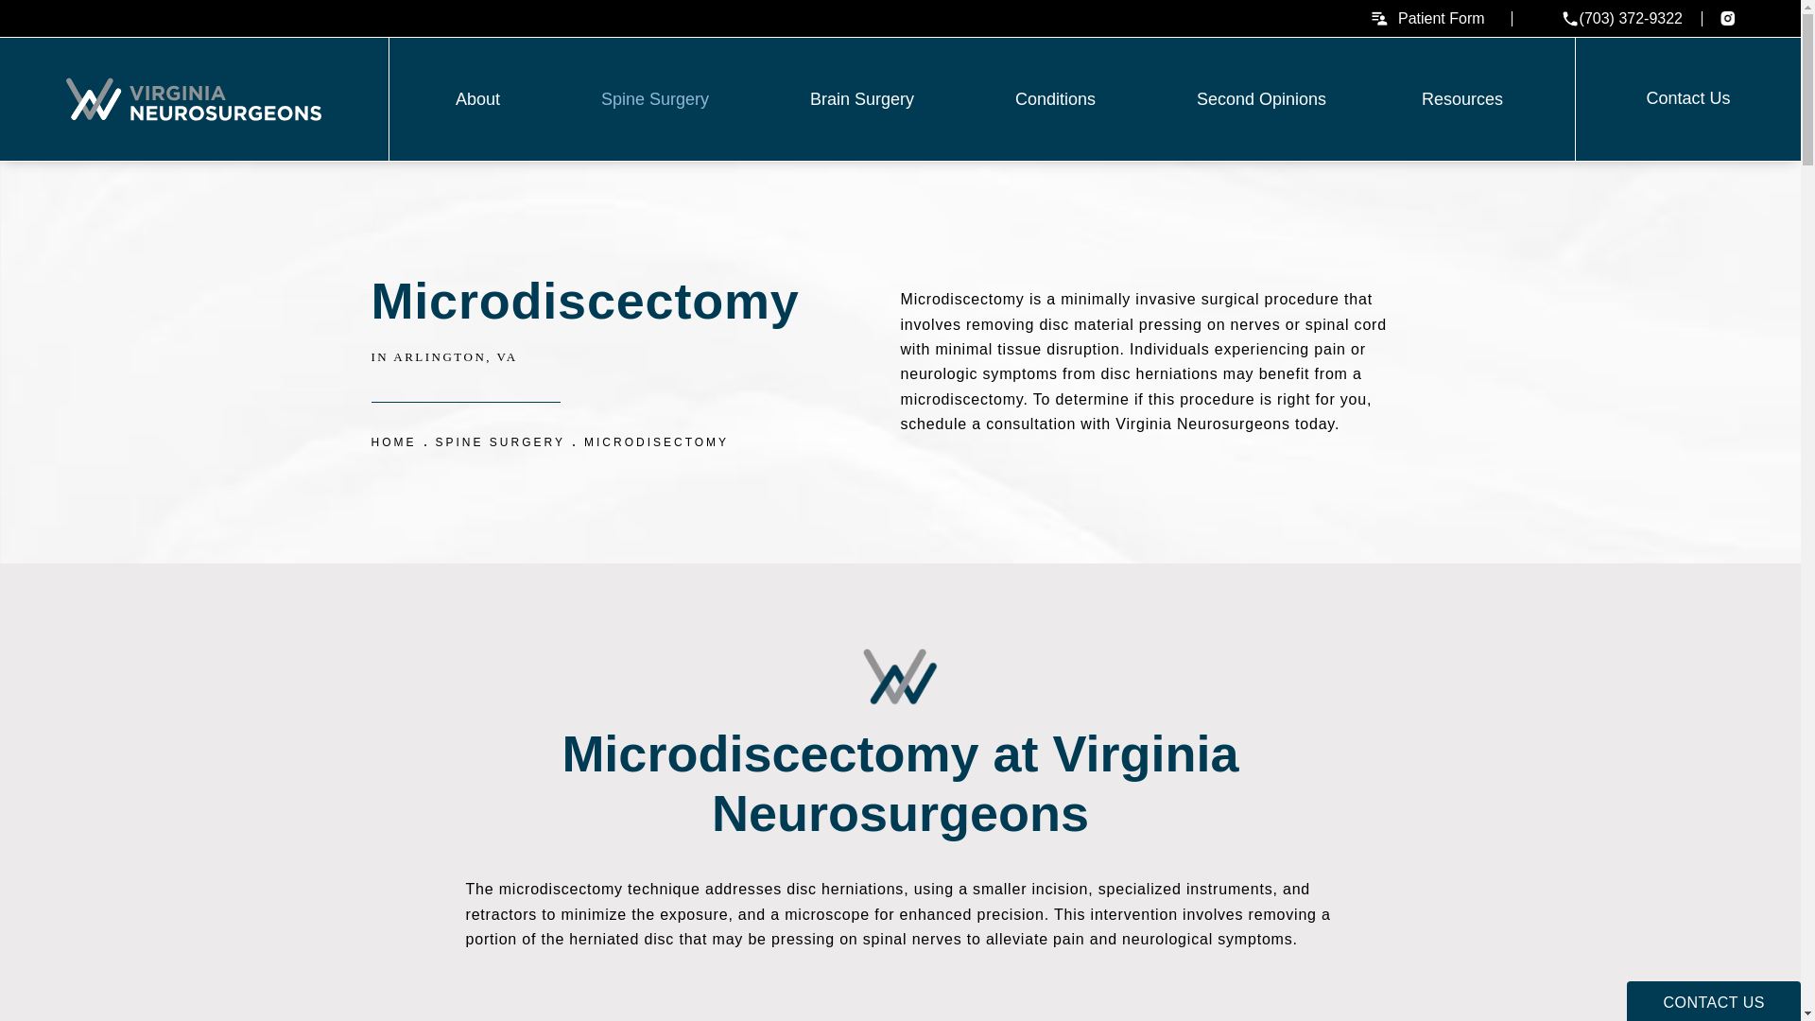 The width and height of the screenshot is (1815, 1021). What do you see at coordinates (480, 98) in the screenshot?
I see `About` at bounding box center [480, 98].